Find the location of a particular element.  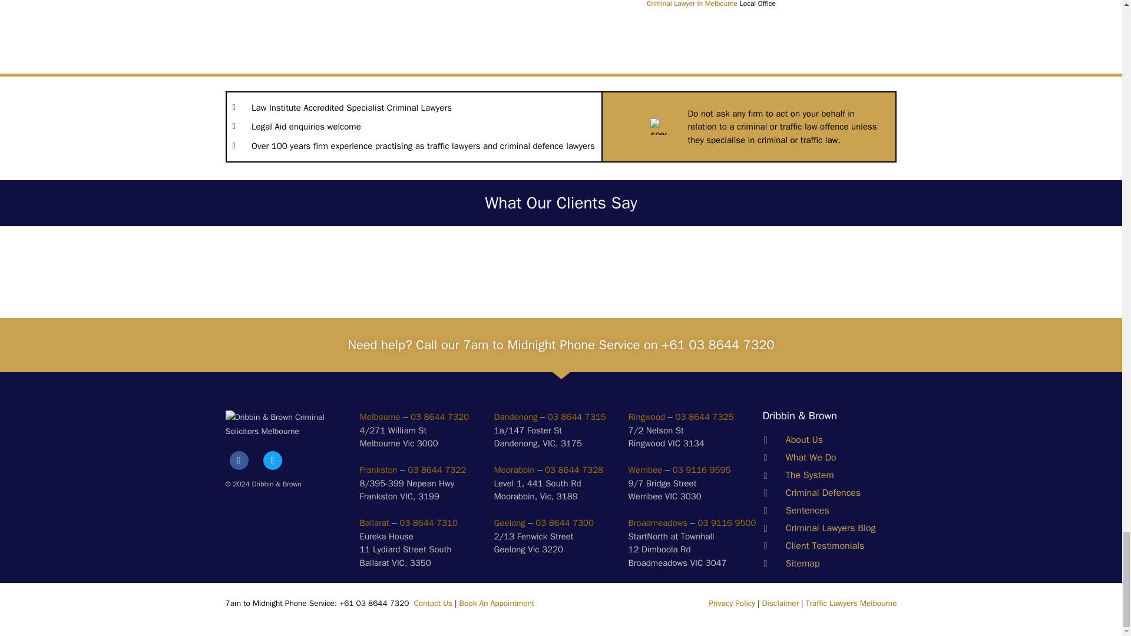

View contact details is located at coordinates (646, 417).